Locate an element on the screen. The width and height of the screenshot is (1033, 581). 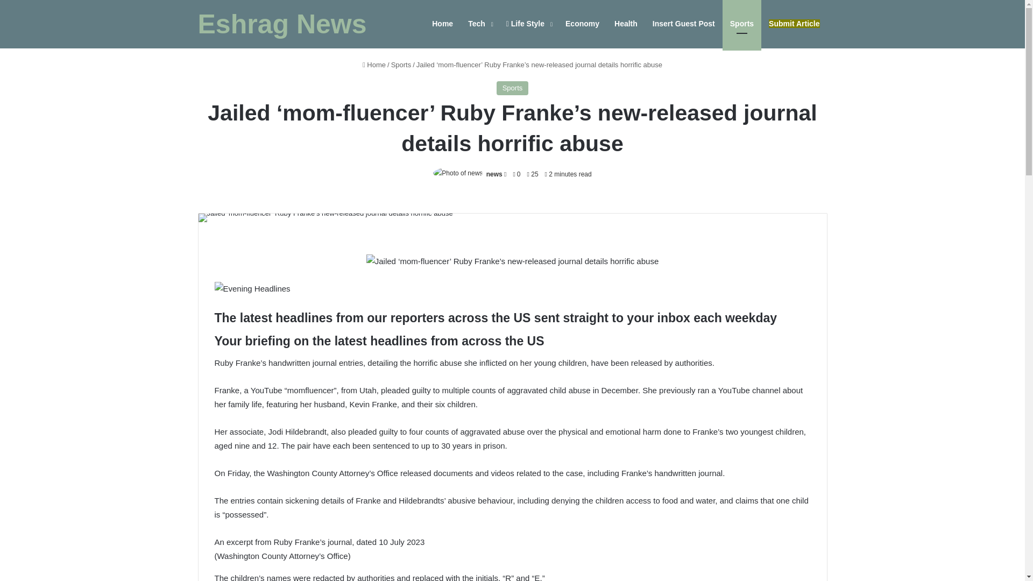
Home is located at coordinates (373, 65).